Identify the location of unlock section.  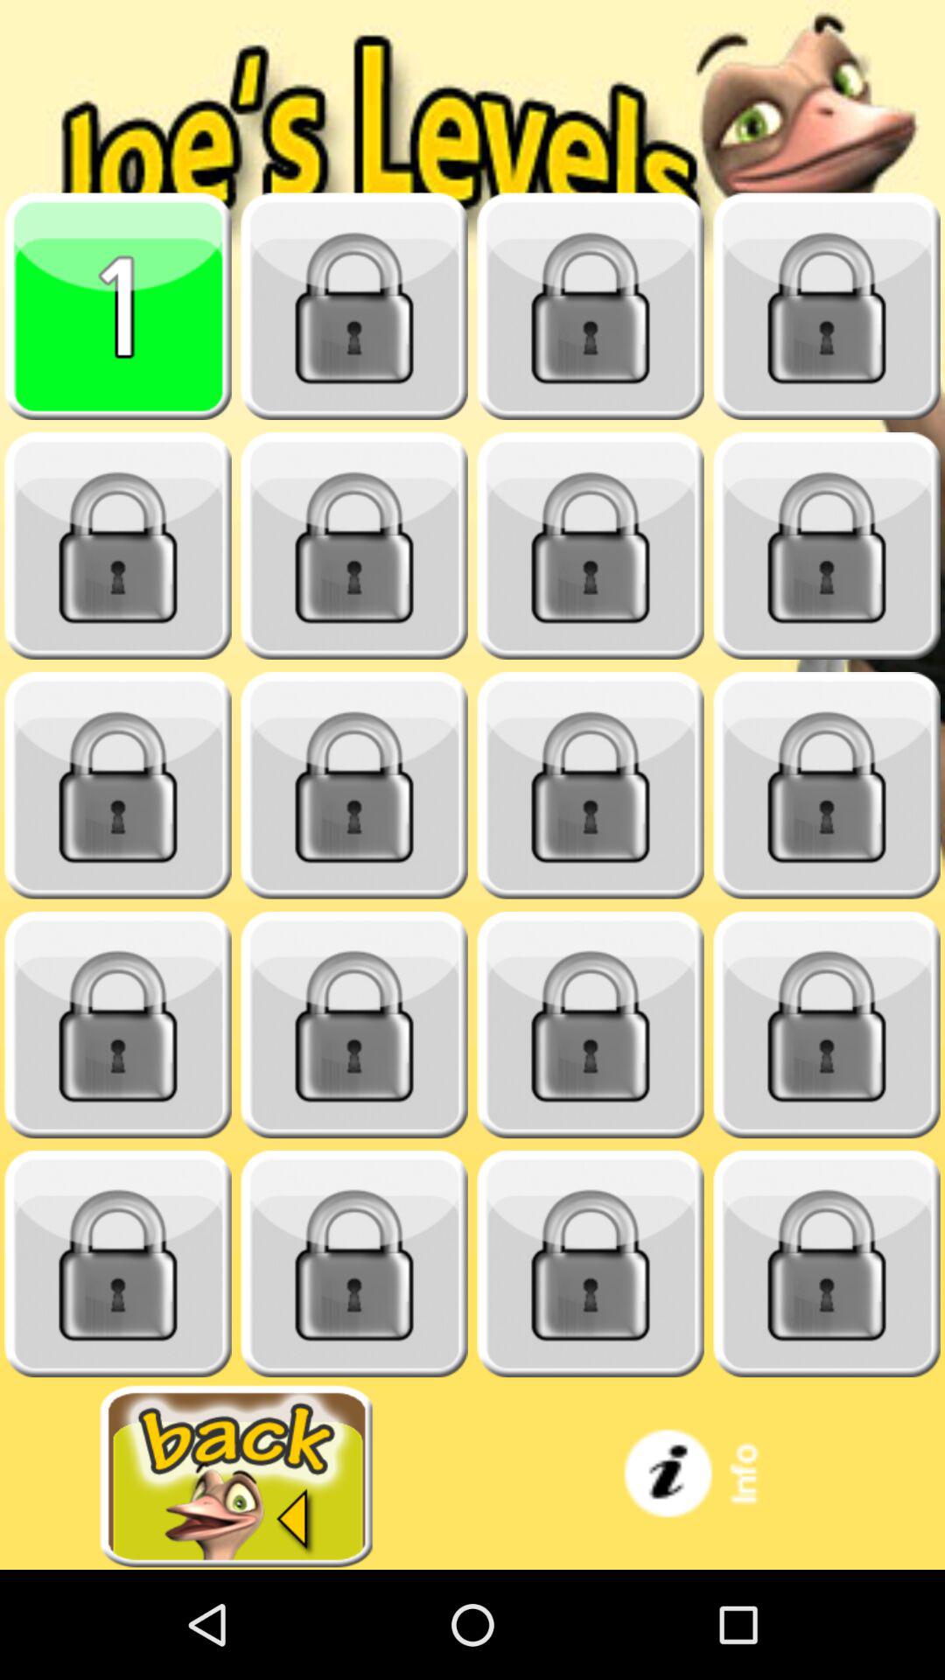
(354, 1025).